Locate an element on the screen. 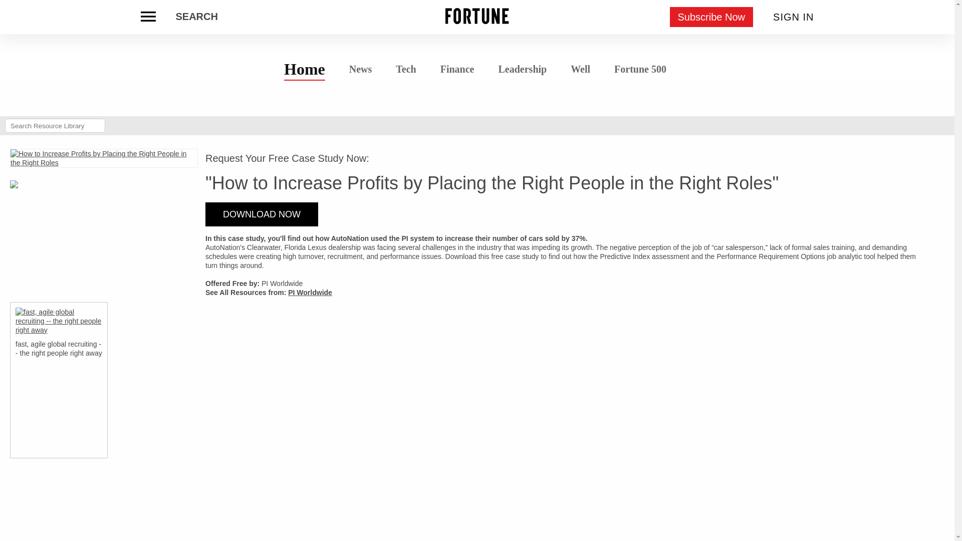 Image resolution: width=962 pixels, height=541 pixels. Home is located at coordinates (305, 69).